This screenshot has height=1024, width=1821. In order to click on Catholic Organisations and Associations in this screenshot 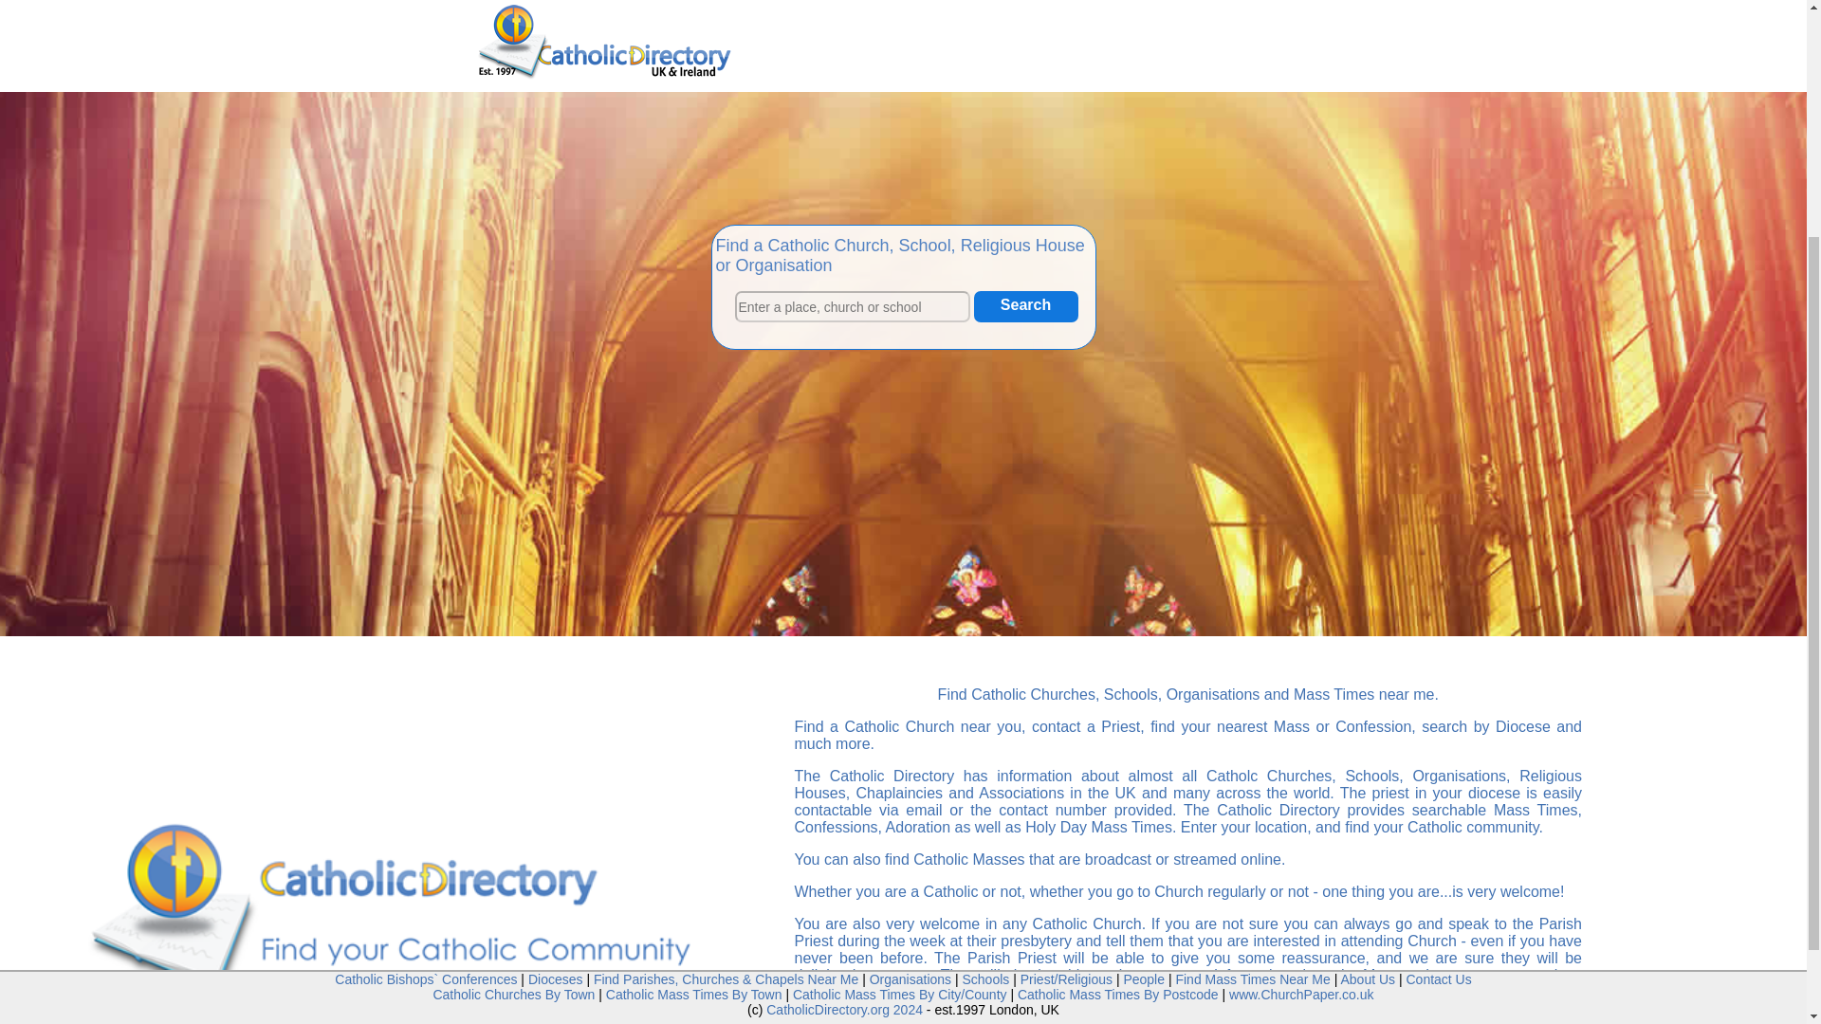, I will do `click(1213, 694)`.